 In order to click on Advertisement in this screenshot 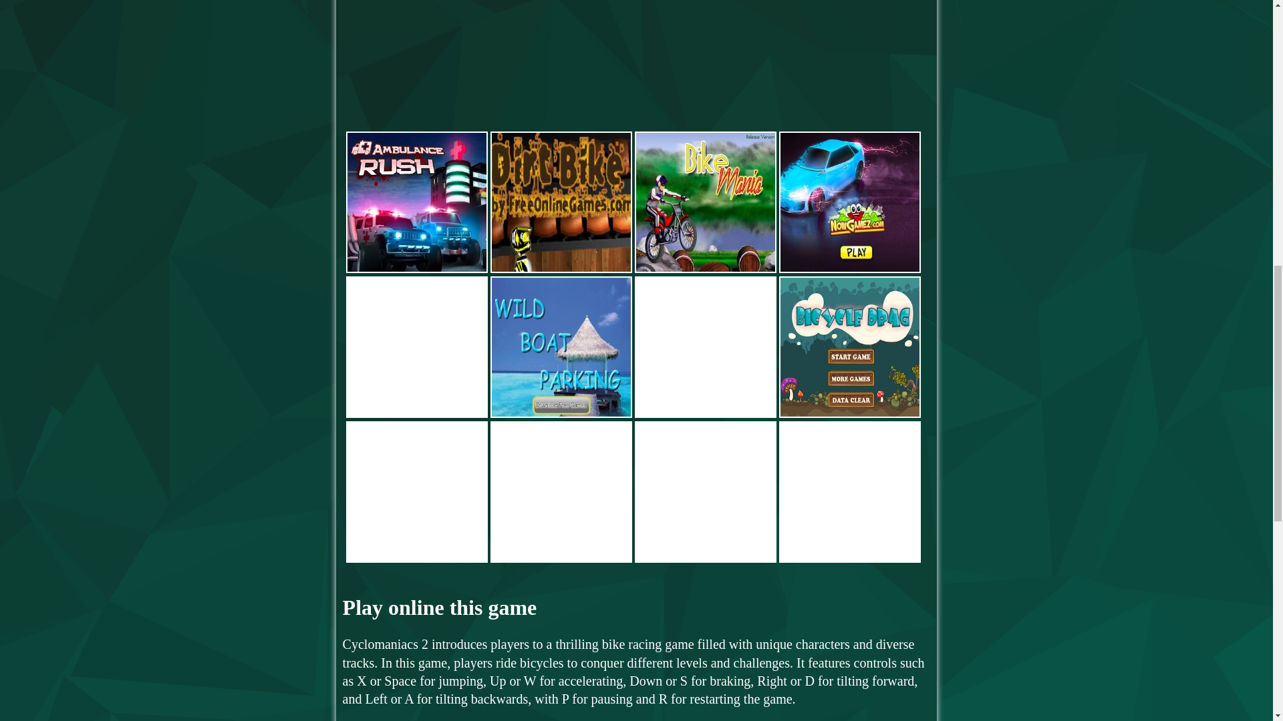, I will do `click(1169, 77)`.